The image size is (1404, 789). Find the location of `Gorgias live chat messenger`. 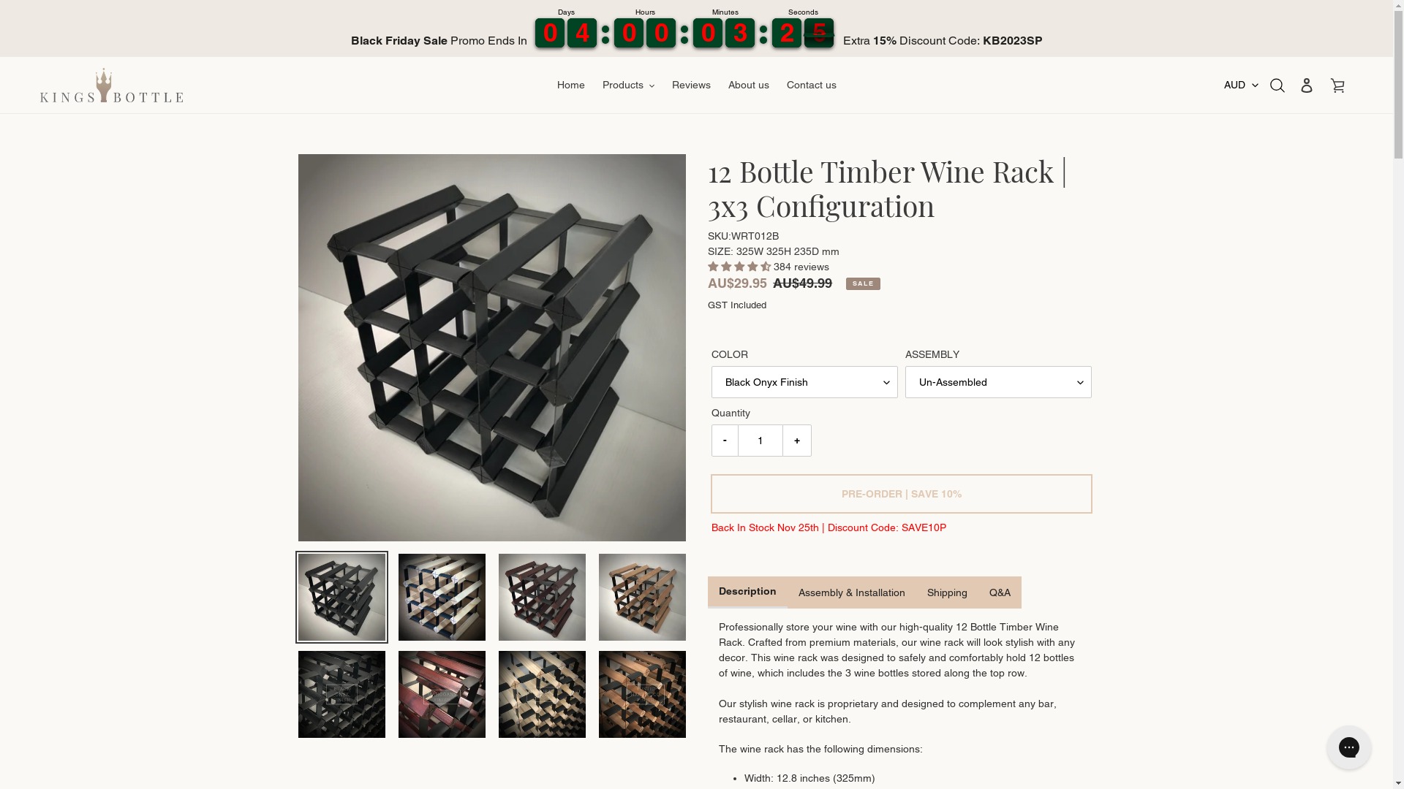

Gorgias live chat messenger is located at coordinates (1349, 747).